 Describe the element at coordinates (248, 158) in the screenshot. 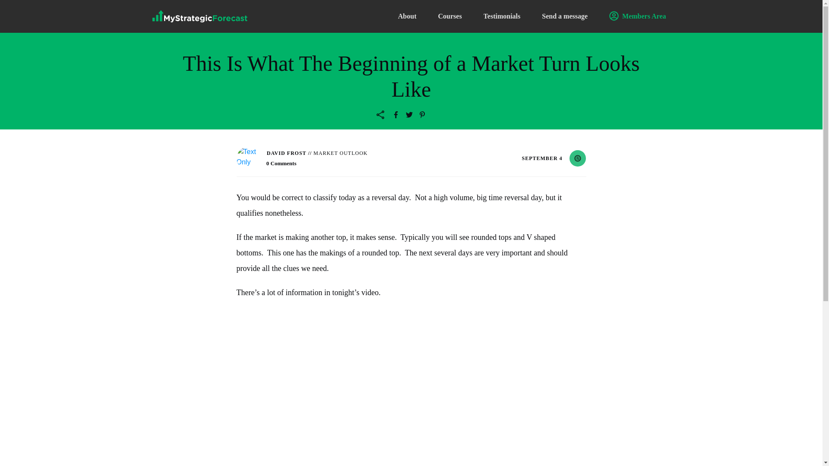

I see `Text Only` at that location.